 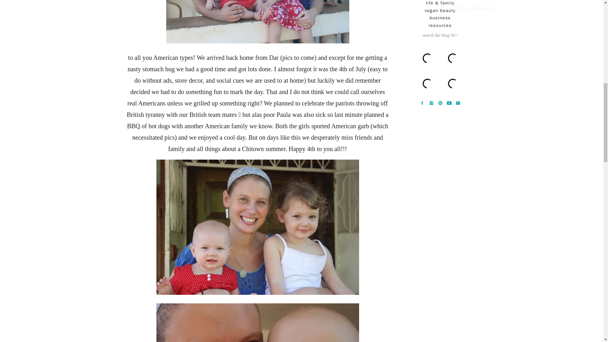 What do you see at coordinates (440, 11) in the screenshot?
I see `vegan beauty` at bounding box center [440, 11].